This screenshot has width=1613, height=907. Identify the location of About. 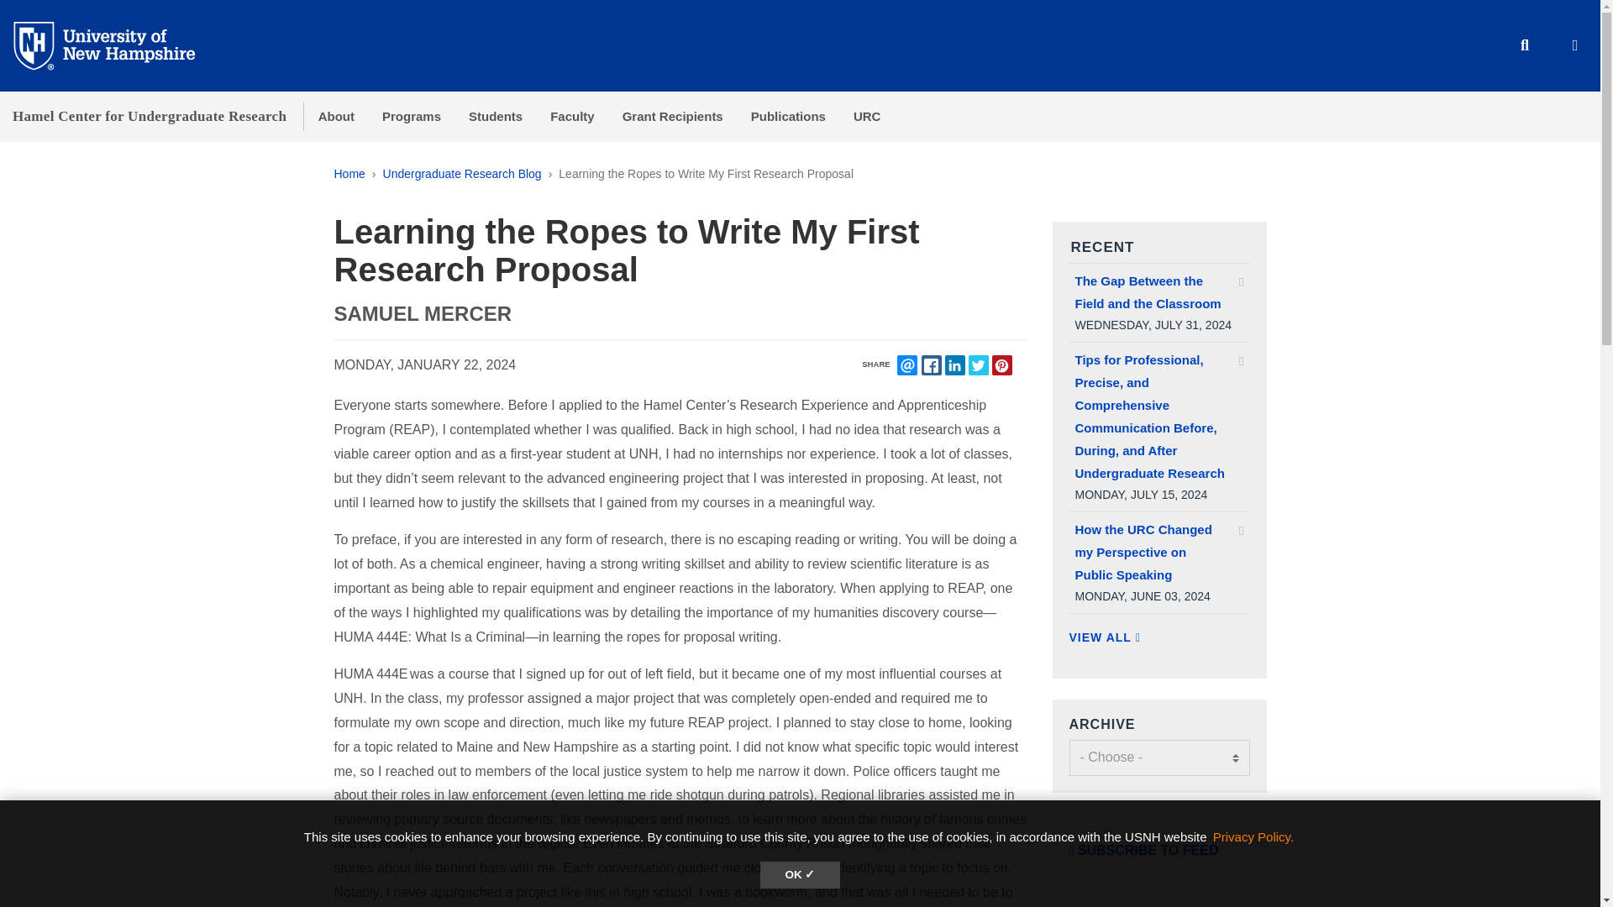
(336, 116).